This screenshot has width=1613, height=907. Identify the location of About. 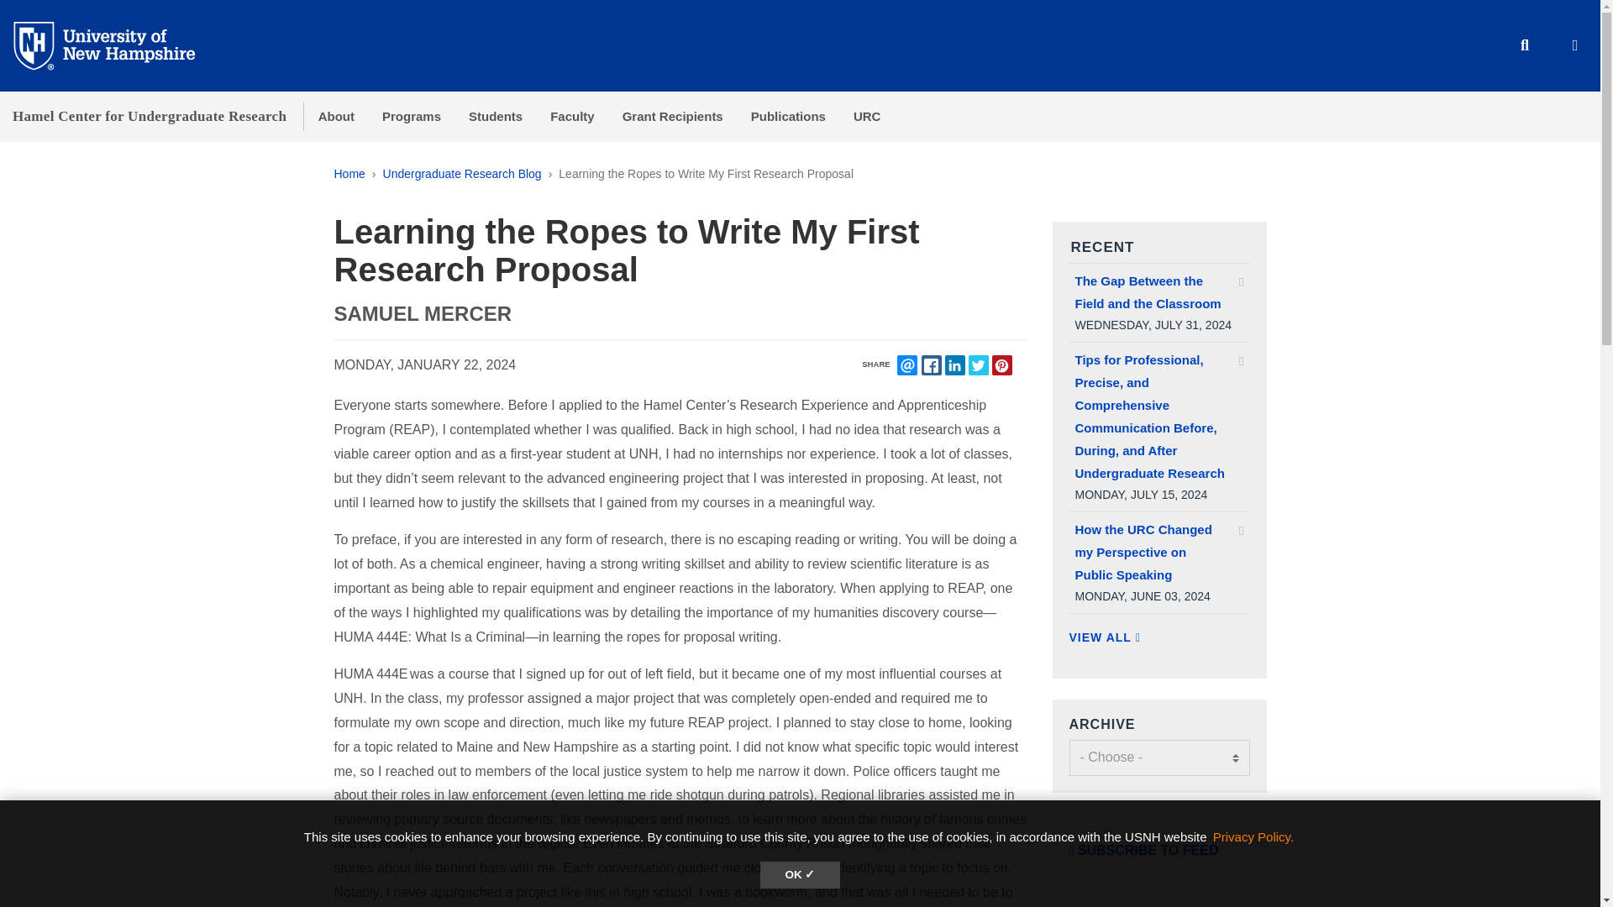
(336, 116).